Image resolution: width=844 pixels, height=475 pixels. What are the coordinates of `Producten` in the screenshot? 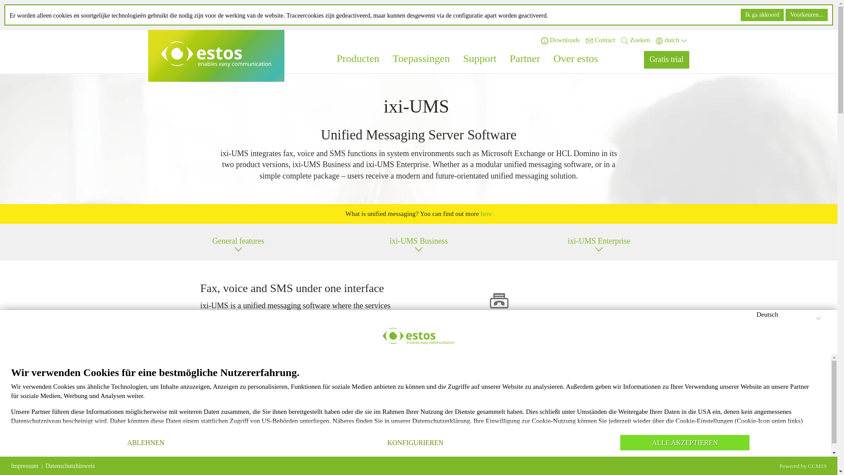 It's located at (358, 56).